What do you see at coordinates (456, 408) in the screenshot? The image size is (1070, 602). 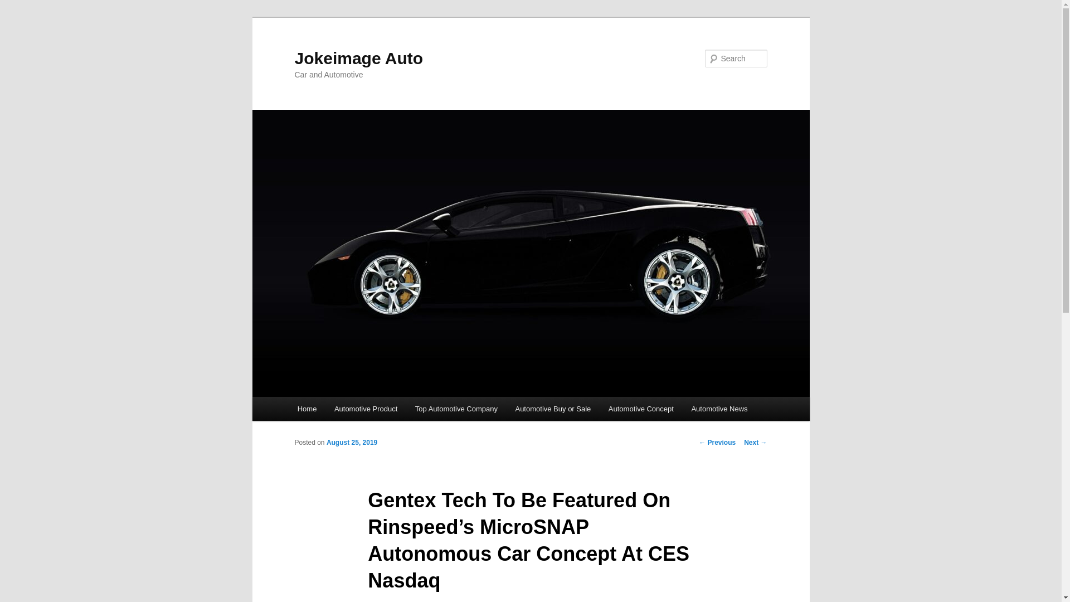 I see `Top Automotive Company` at bounding box center [456, 408].